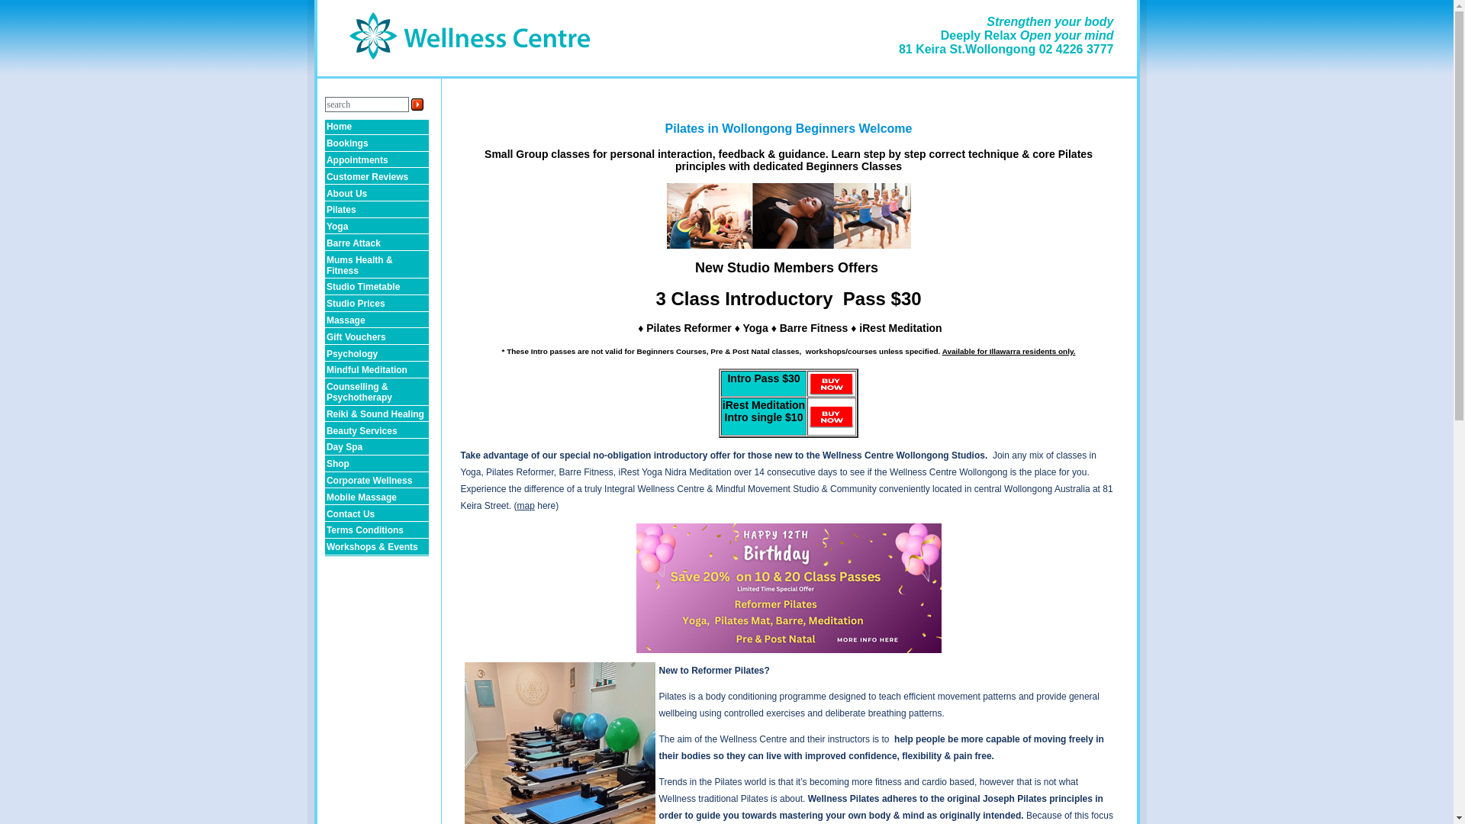 The width and height of the screenshot is (1465, 824). Describe the element at coordinates (377, 161) in the screenshot. I see `Appointments` at that location.